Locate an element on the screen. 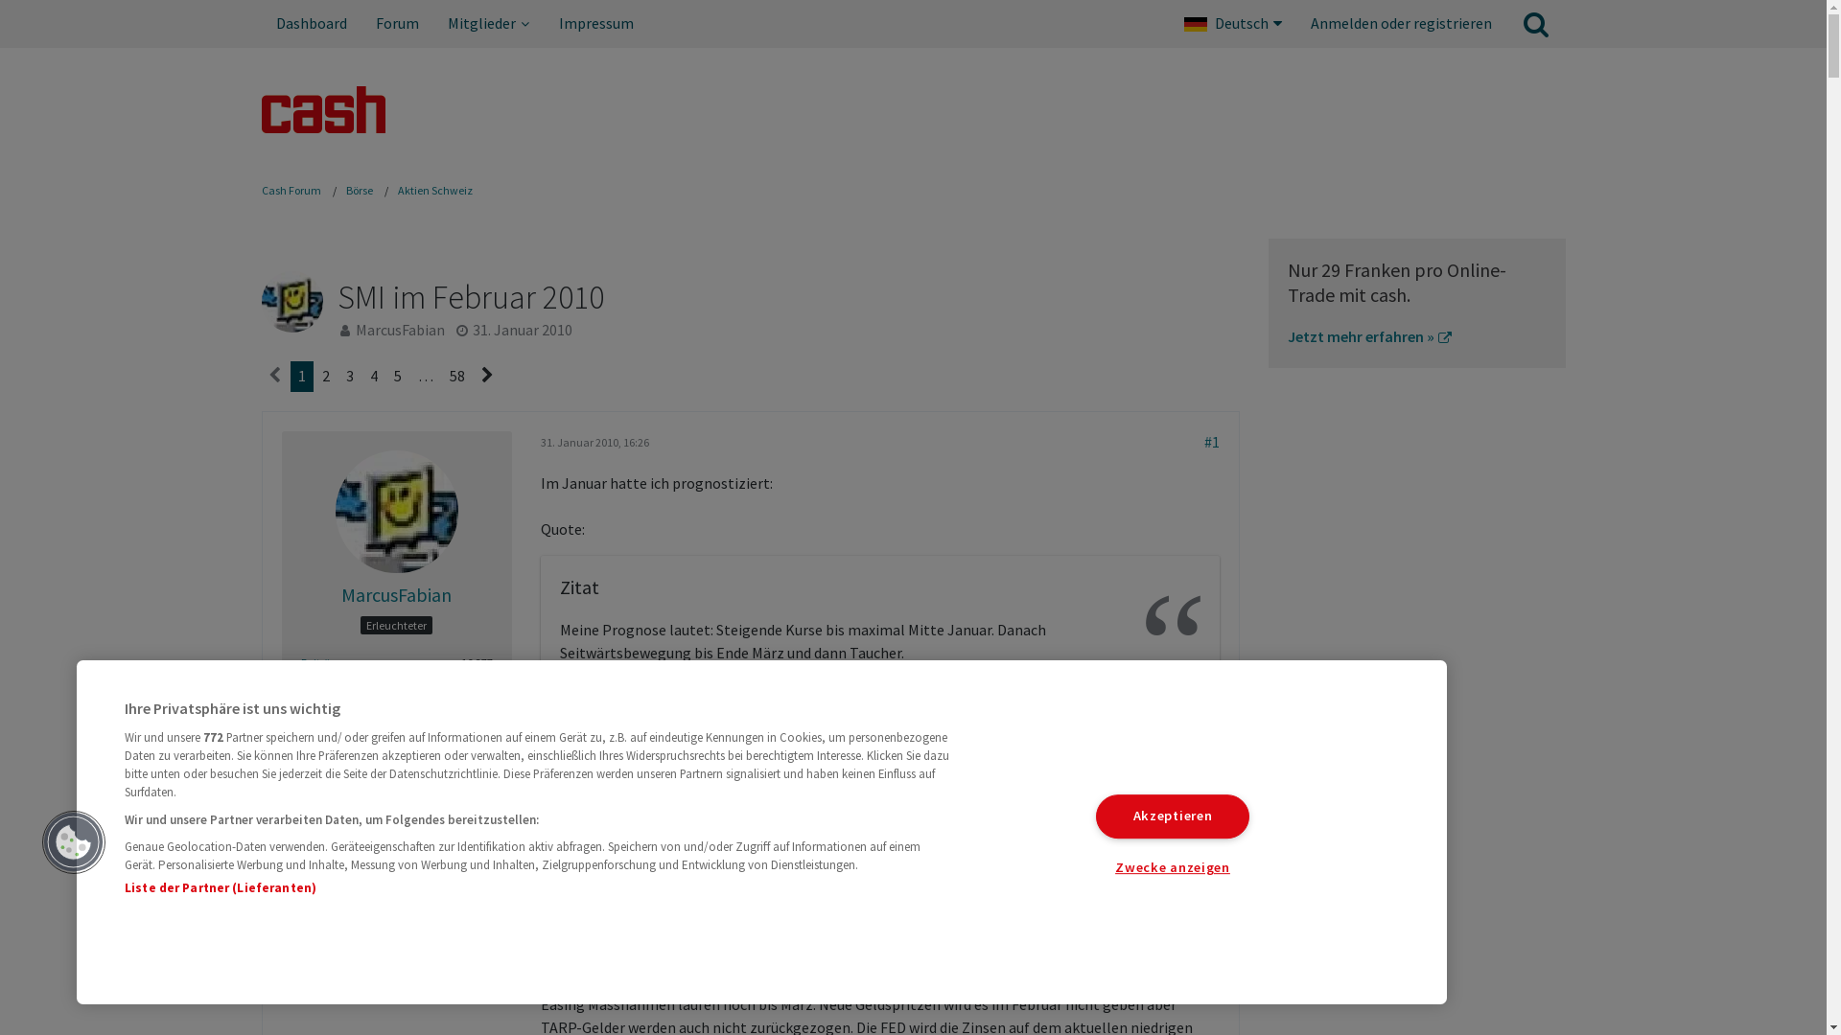 This screenshot has height=1035, width=1841. Liste der Partner (Lieferanten) is located at coordinates (221, 887).